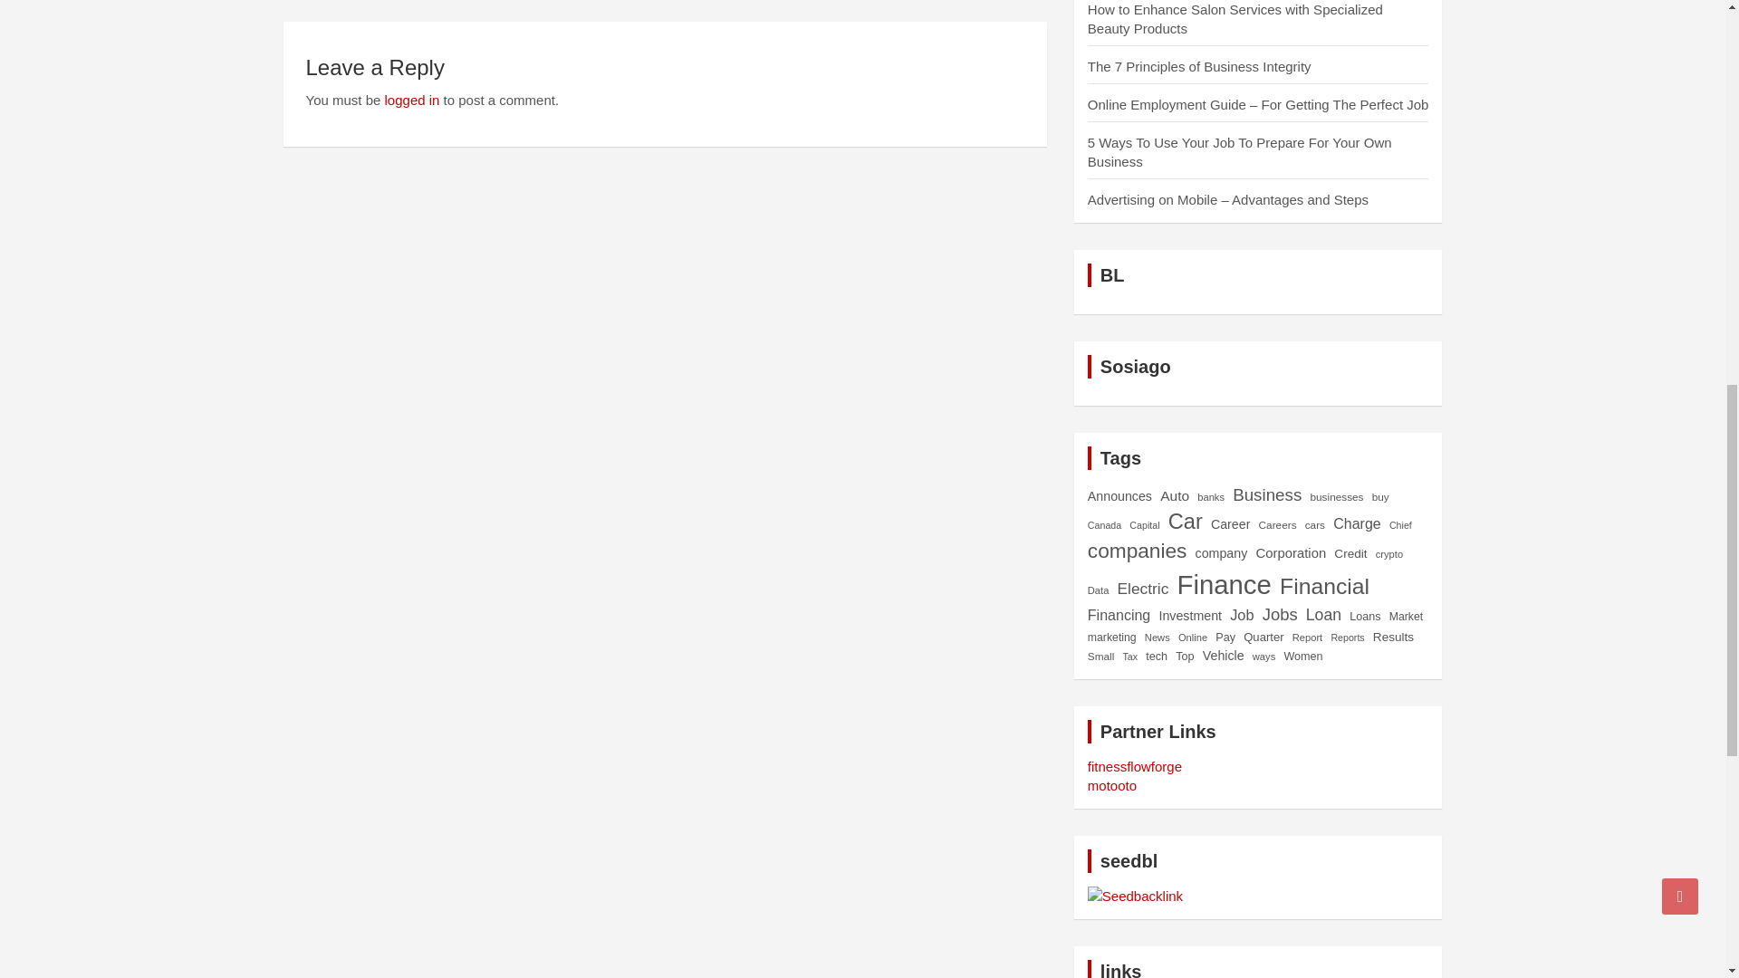  Describe the element at coordinates (411, 100) in the screenshot. I see `logged in` at that location.